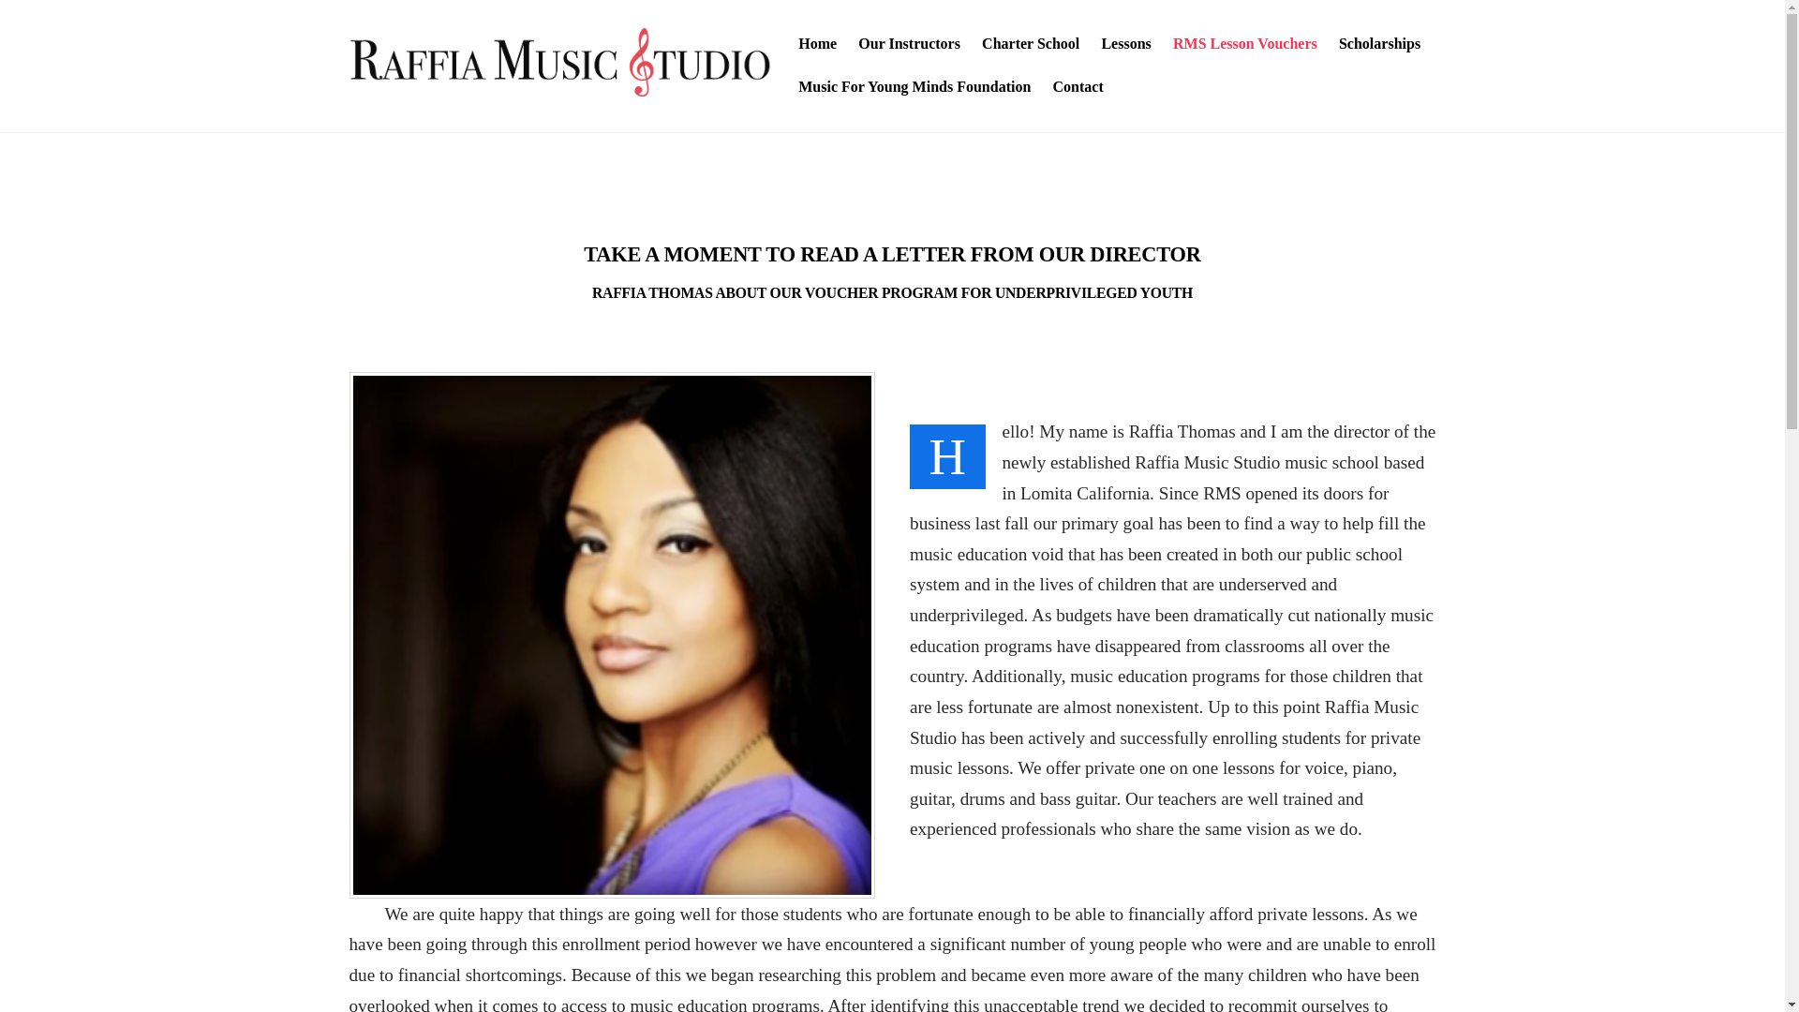  Describe the element at coordinates (1078, 86) in the screenshot. I see `Contact` at that location.